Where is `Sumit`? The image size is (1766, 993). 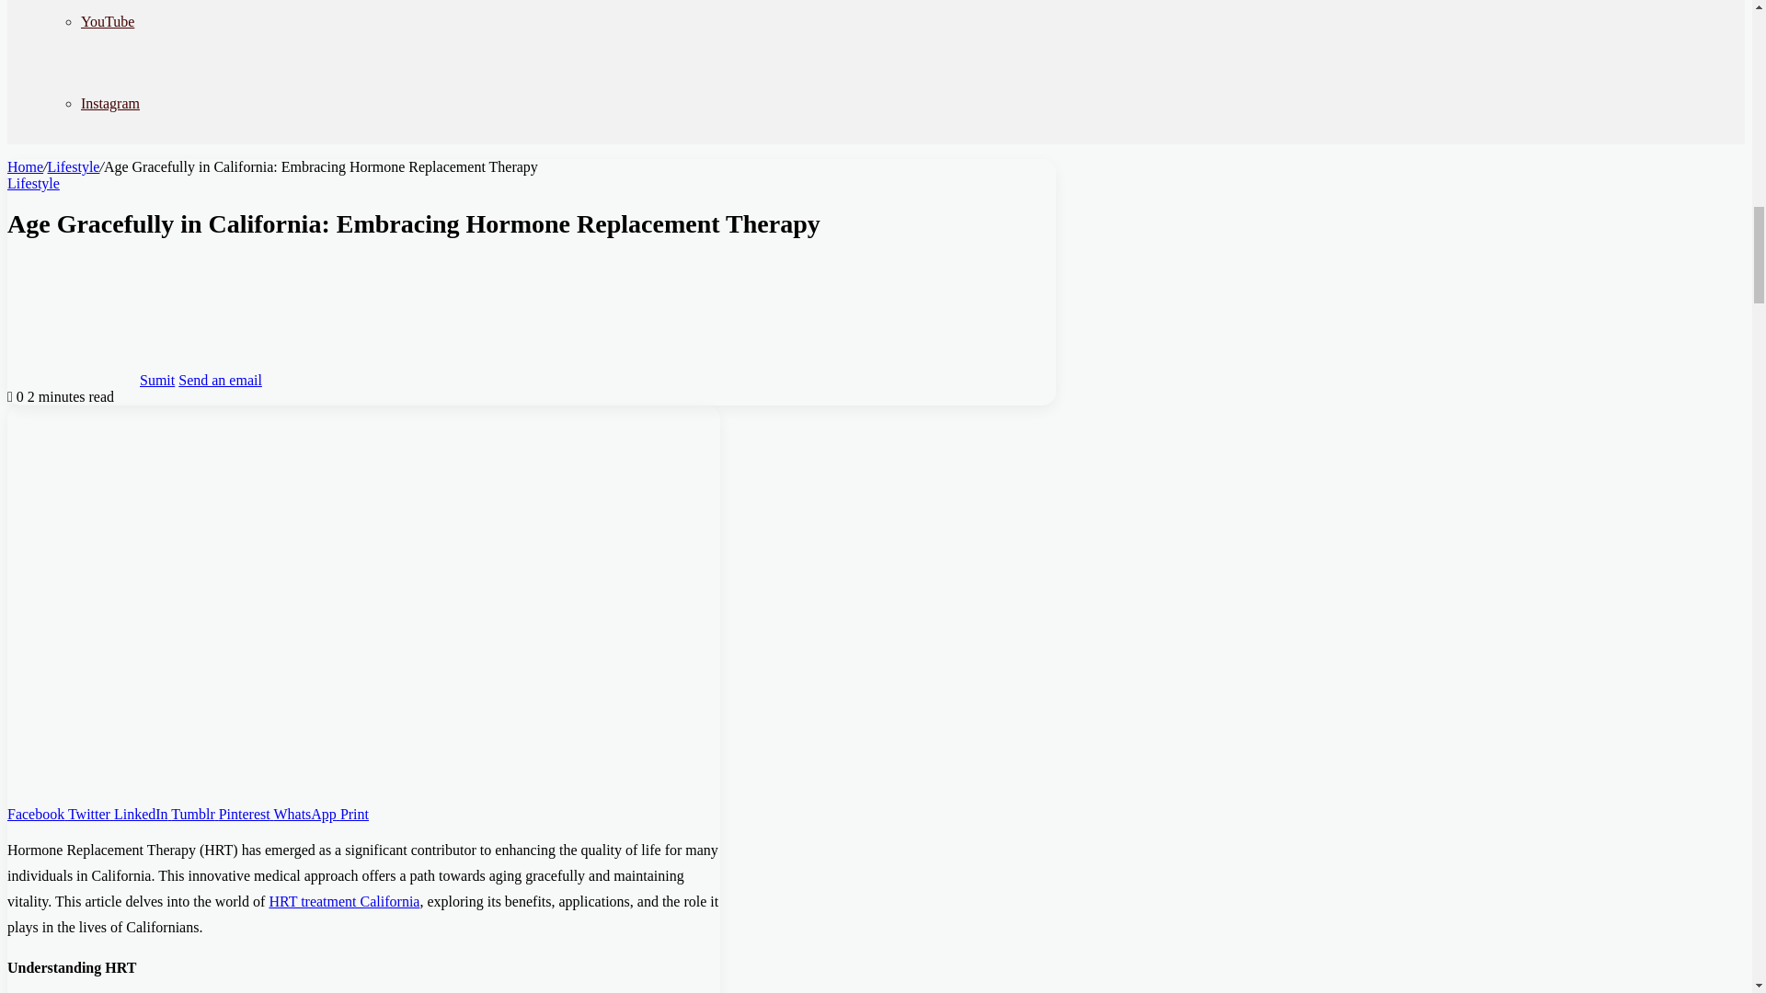 Sumit is located at coordinates (156, 379).